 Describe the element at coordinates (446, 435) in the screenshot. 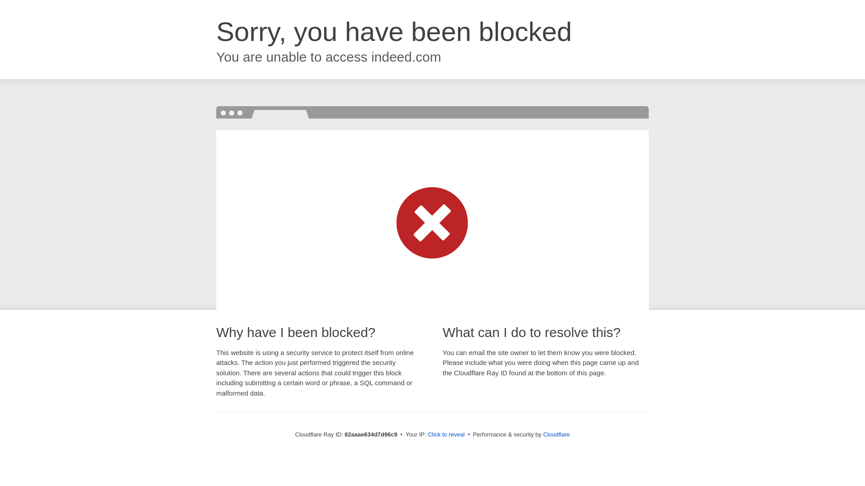

I see `Click to reveal` at that location.